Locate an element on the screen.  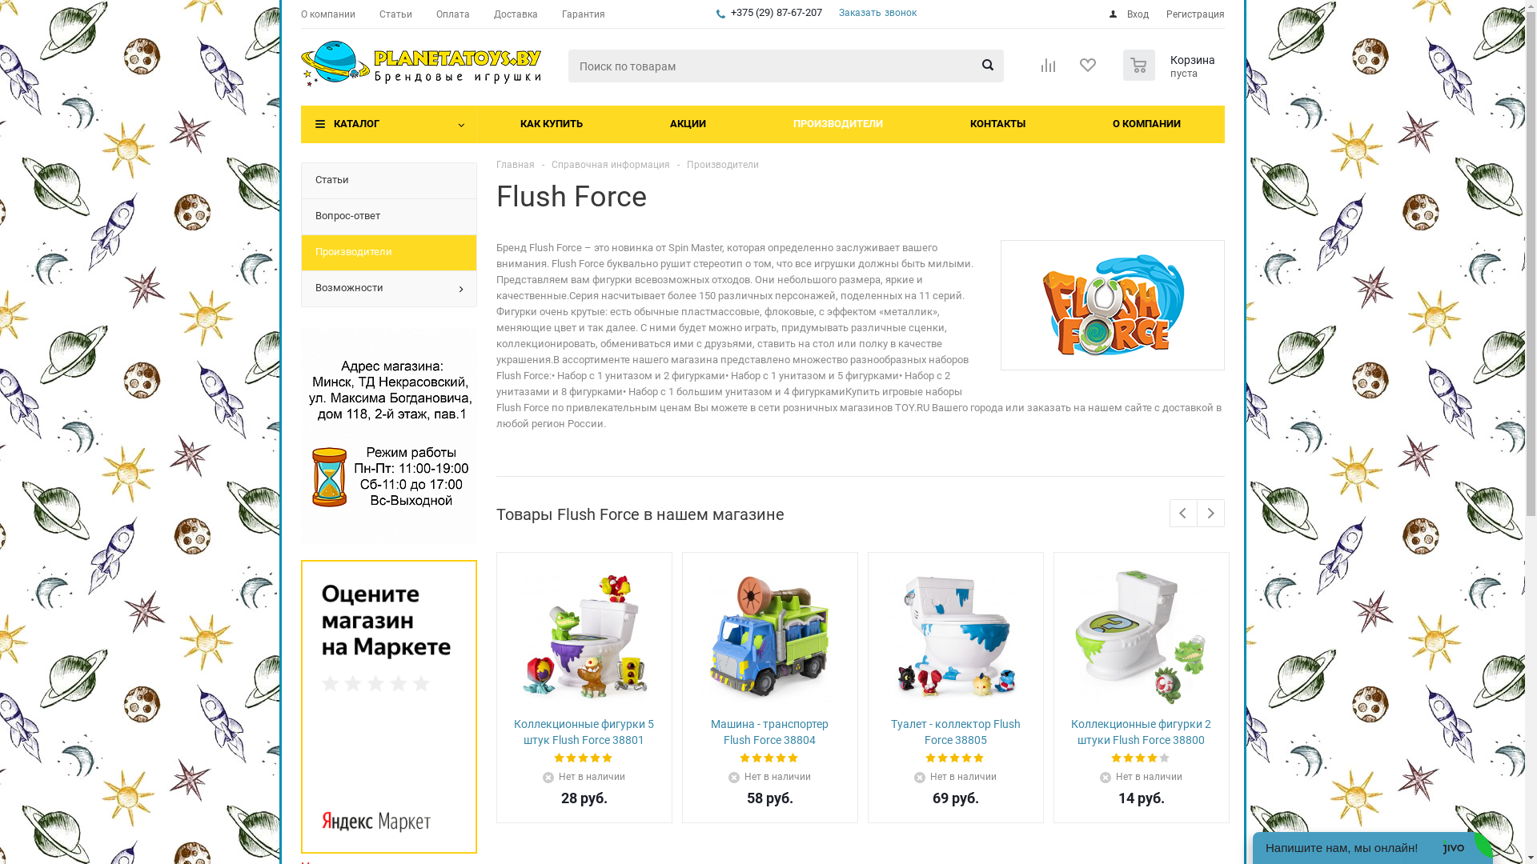
Flush Force is located at coordinates (1113, 306).